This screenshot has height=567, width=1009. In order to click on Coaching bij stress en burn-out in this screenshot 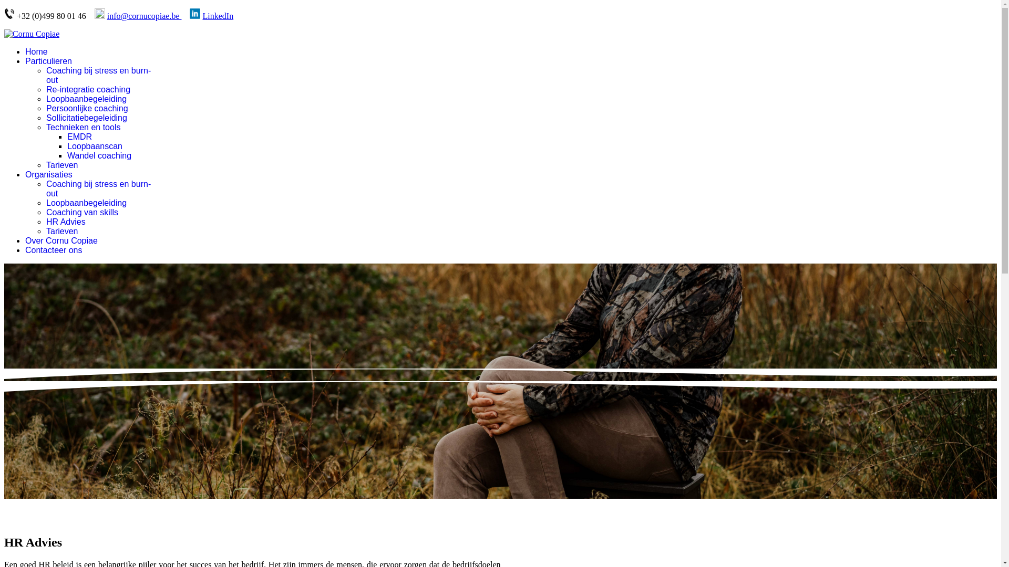, I will do `click(99, 189)`.